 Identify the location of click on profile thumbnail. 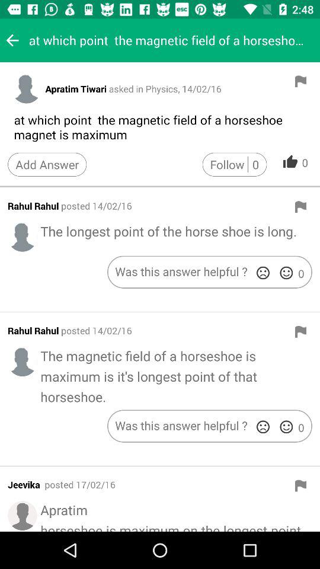
(23, 362).